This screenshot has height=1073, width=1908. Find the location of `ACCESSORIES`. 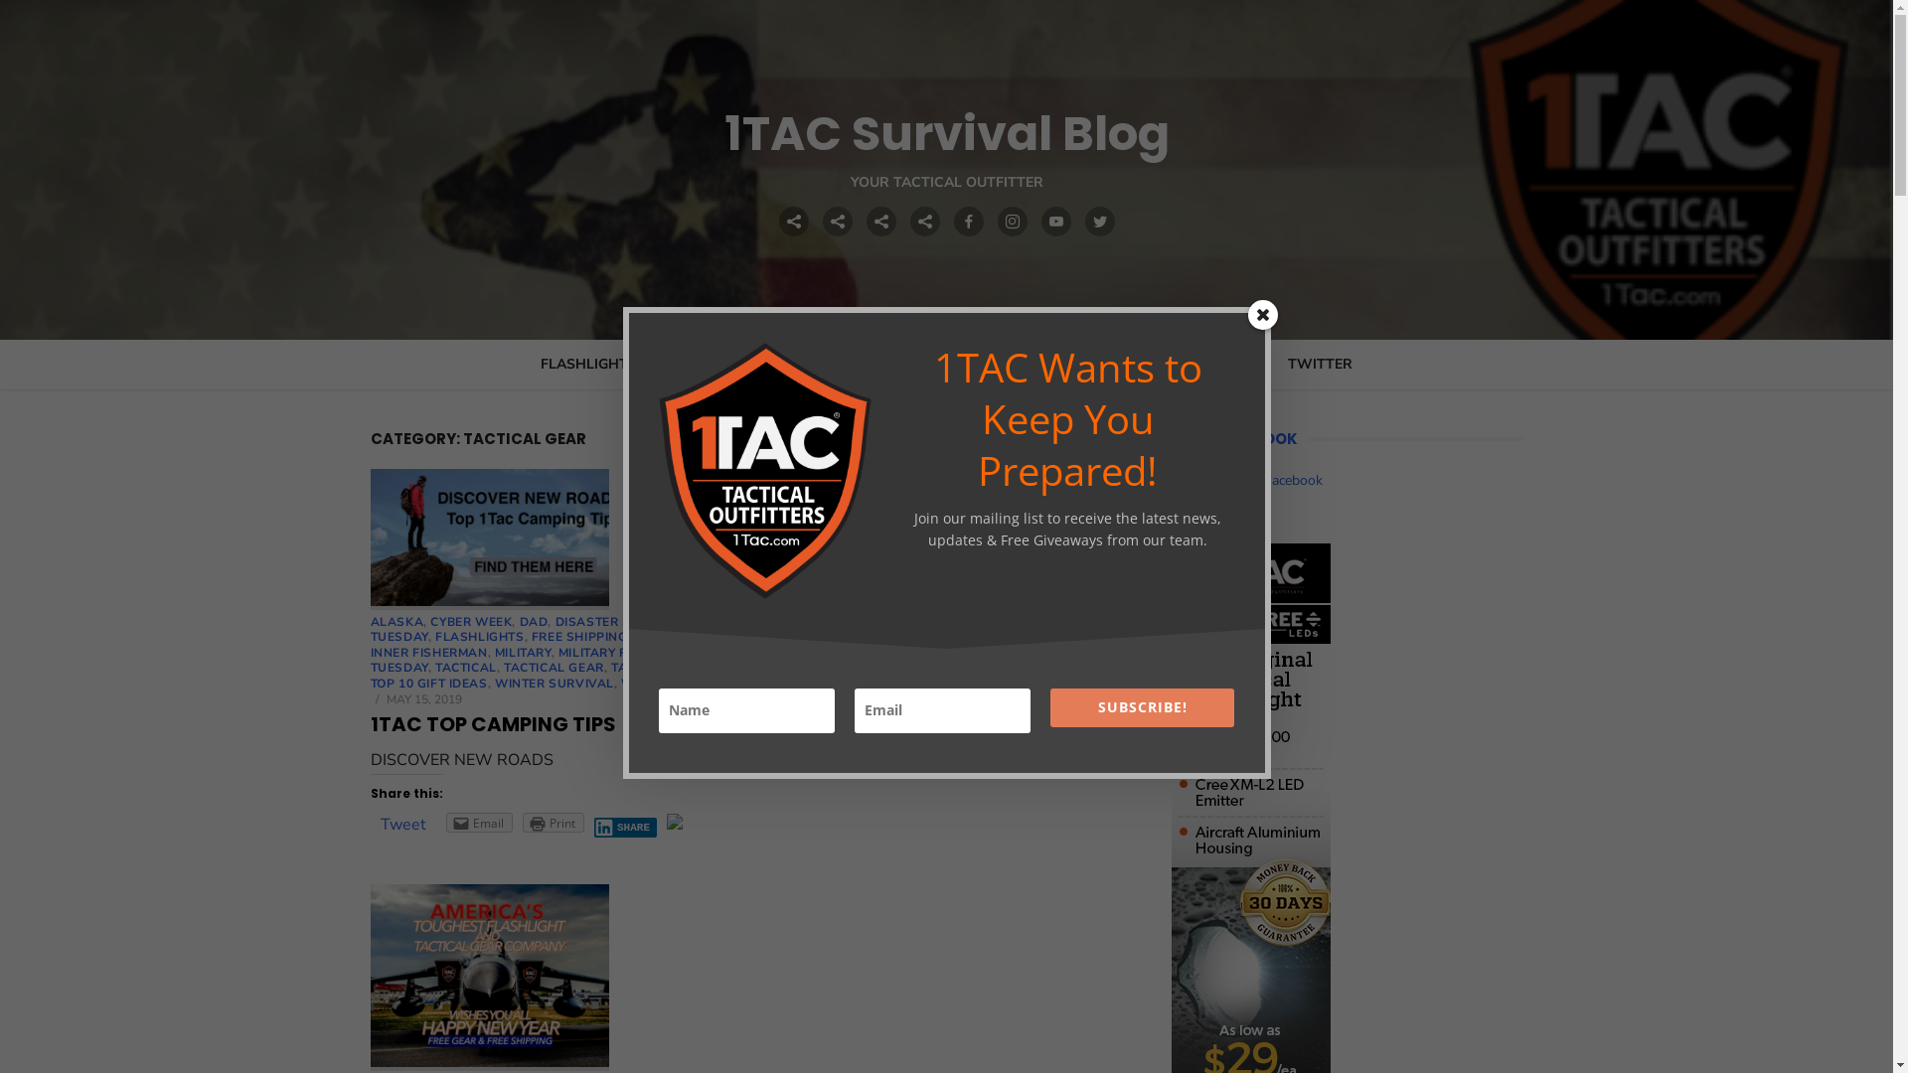

ACCESSORIES is located at coordinates (920, 365).